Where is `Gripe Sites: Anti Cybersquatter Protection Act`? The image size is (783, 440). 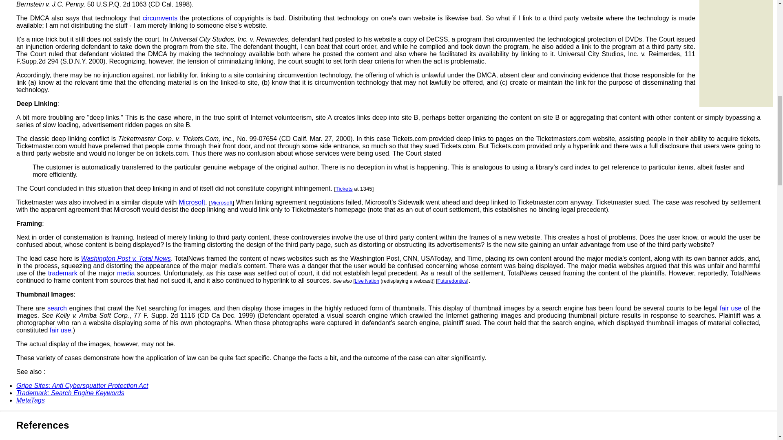 Gripe Sites: Anti Cybersquatter Protection Act is located at coordinates (82, 385).